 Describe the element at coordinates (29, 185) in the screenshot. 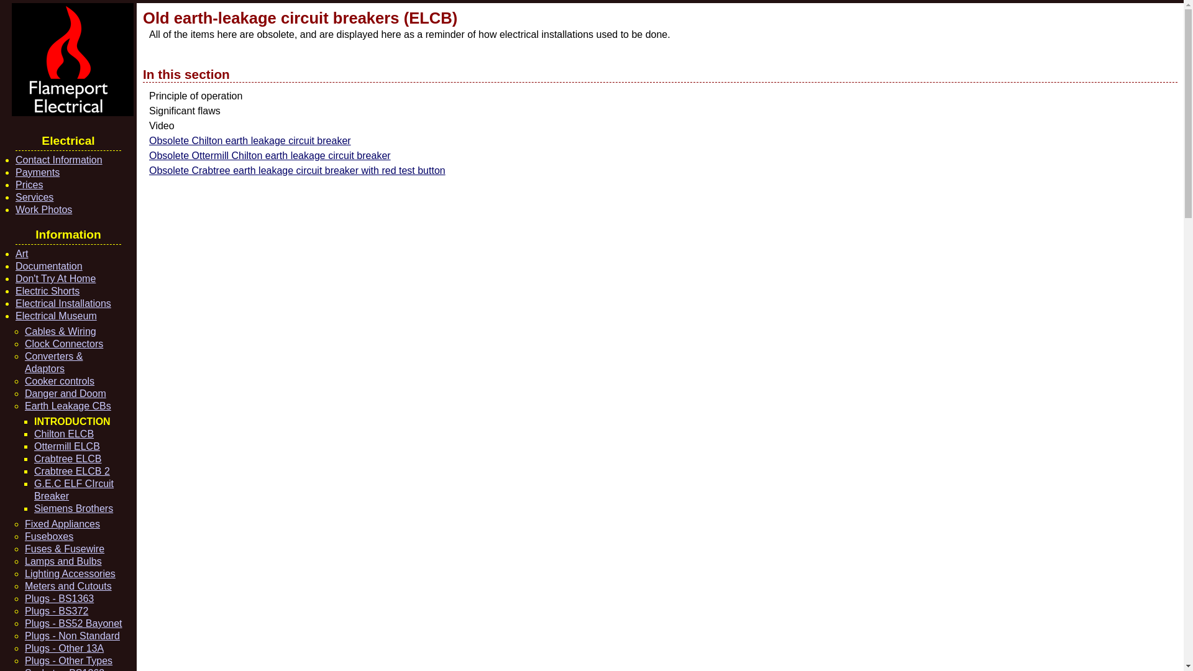

I see `Prices` at that location.